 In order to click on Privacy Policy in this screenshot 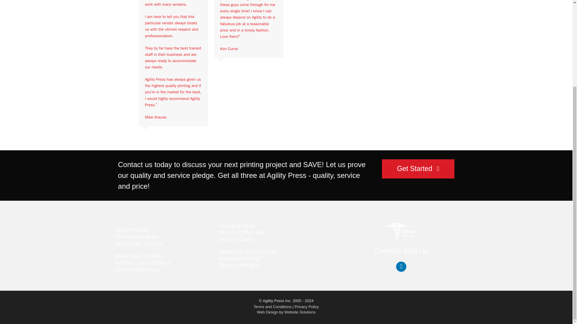, I will do `click(307, 307)`.